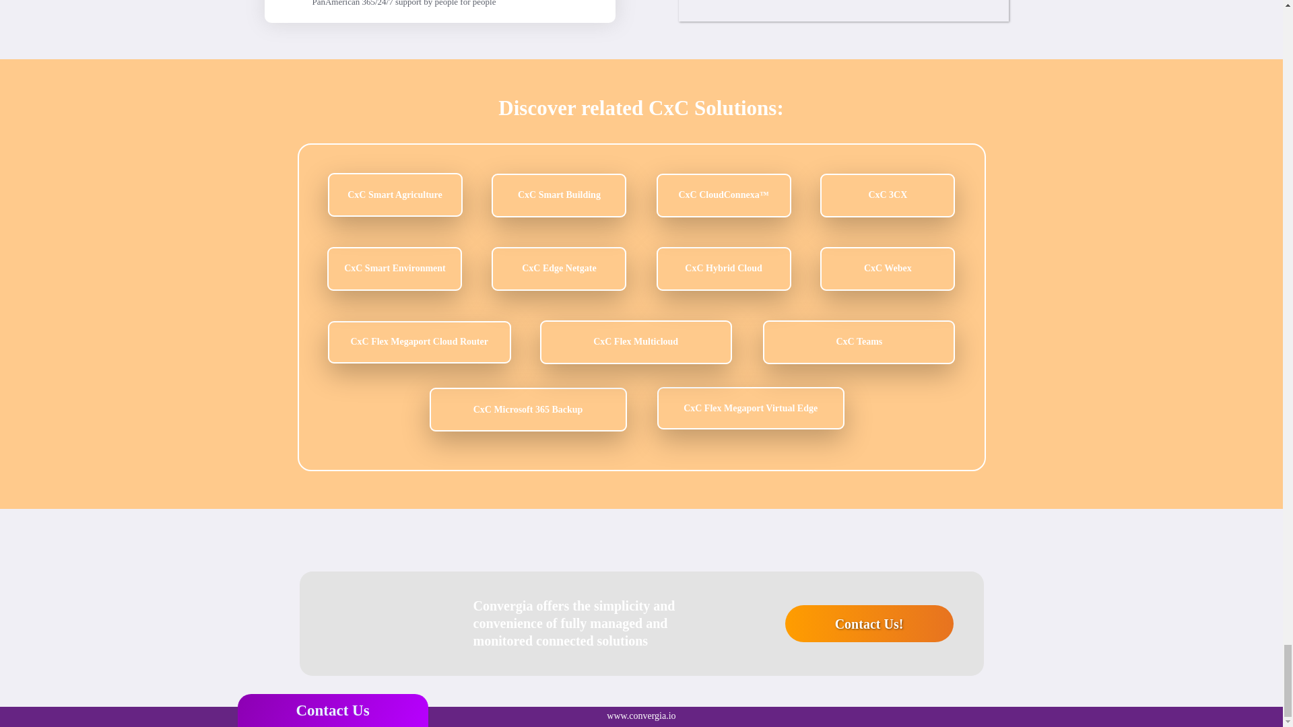 This screenshot has height=727, width=1293. I want to click on CxC Flex Megaport Cloud Router, so click(419, 342).